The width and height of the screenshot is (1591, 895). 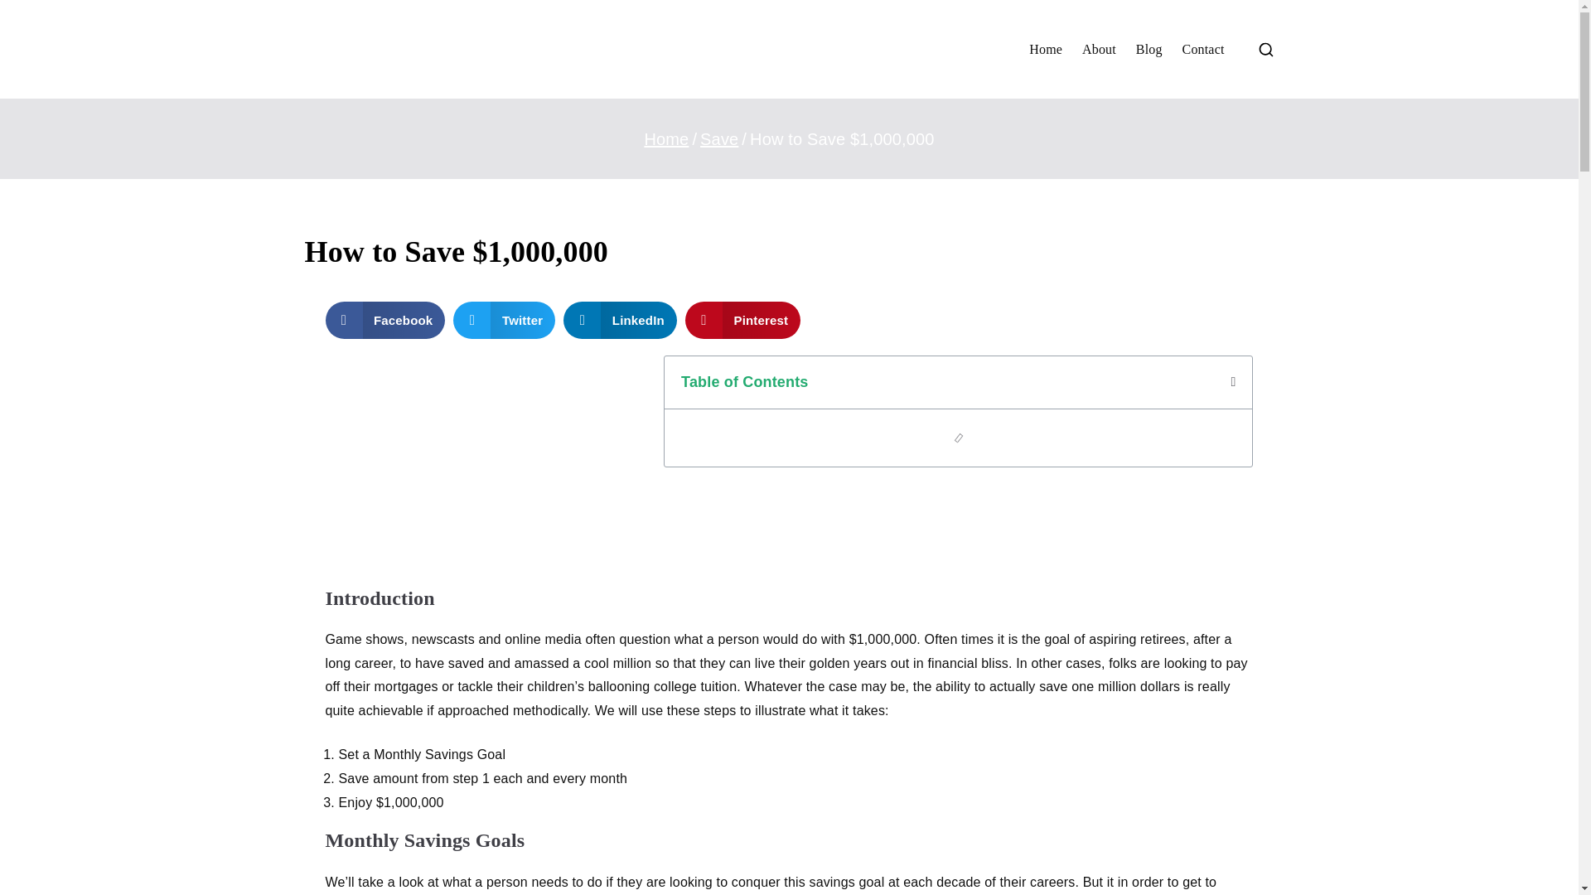 I want to click on Save, so click(x=718, y=139).